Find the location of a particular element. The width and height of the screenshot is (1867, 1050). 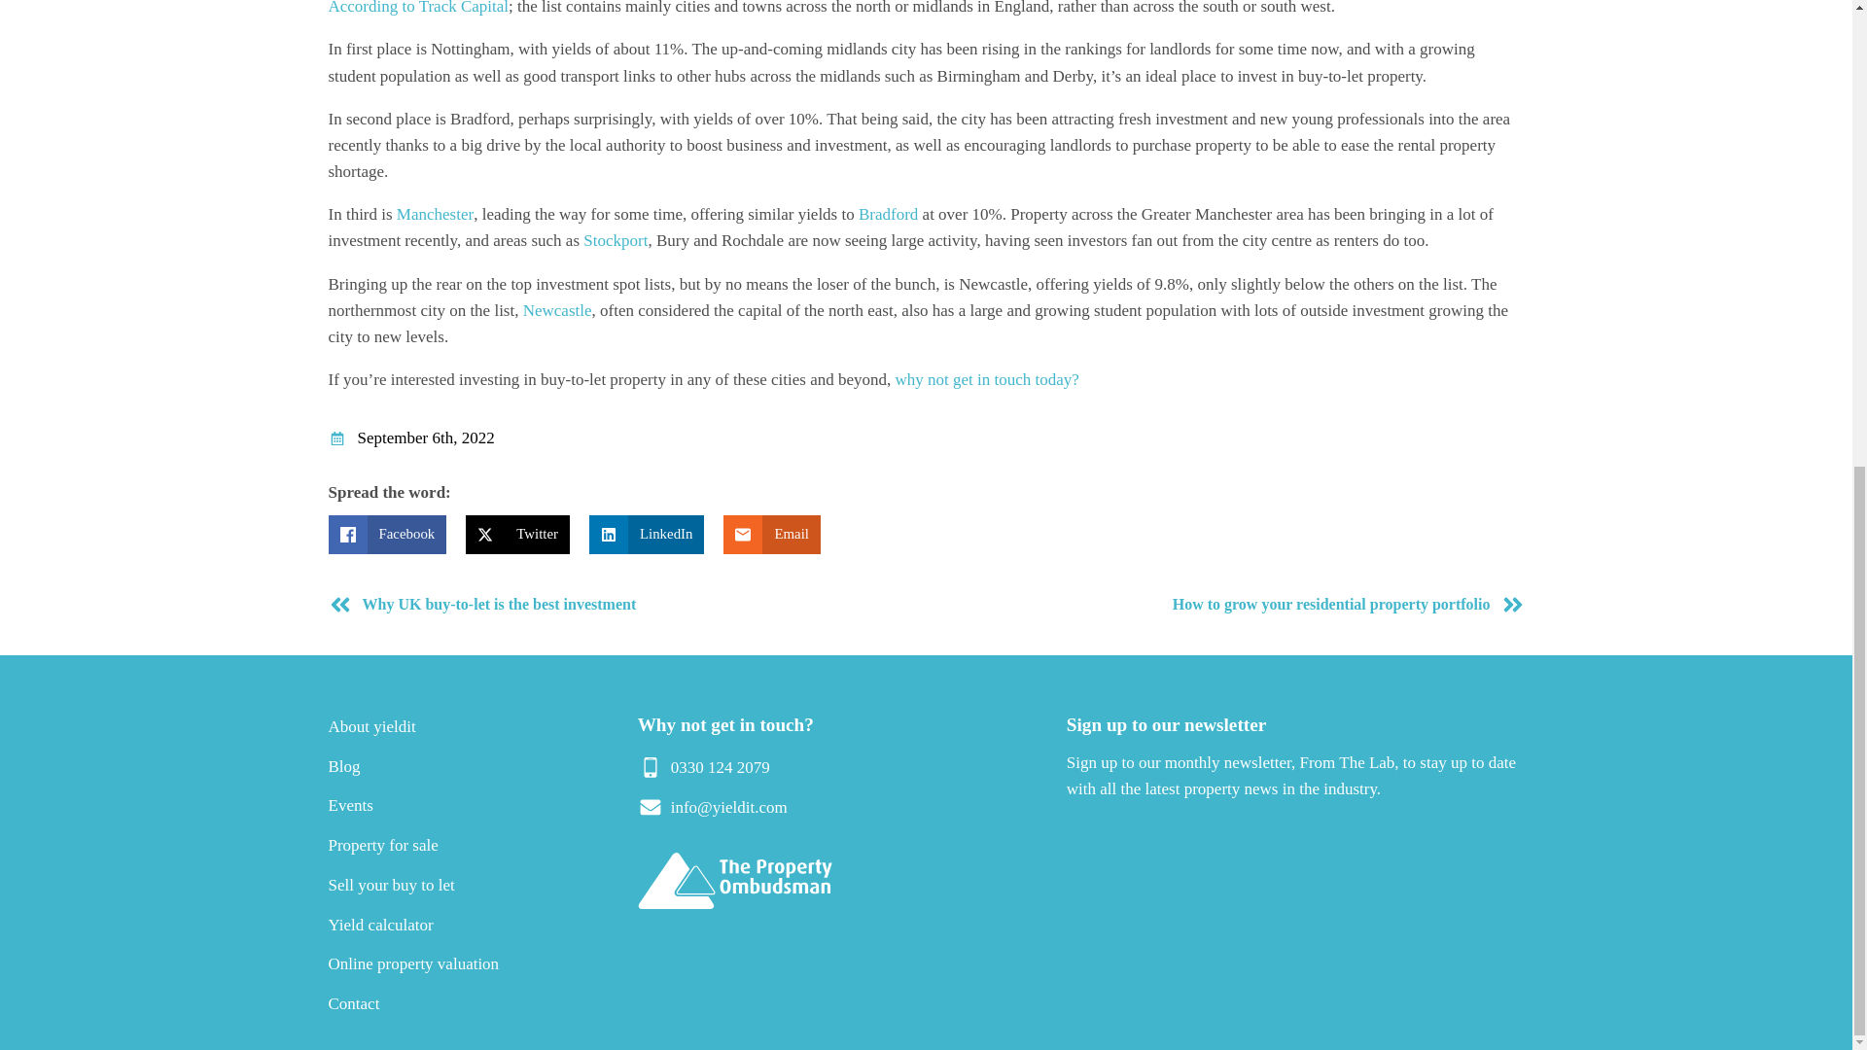

Yield calculator is located at coordinates (380, 925).